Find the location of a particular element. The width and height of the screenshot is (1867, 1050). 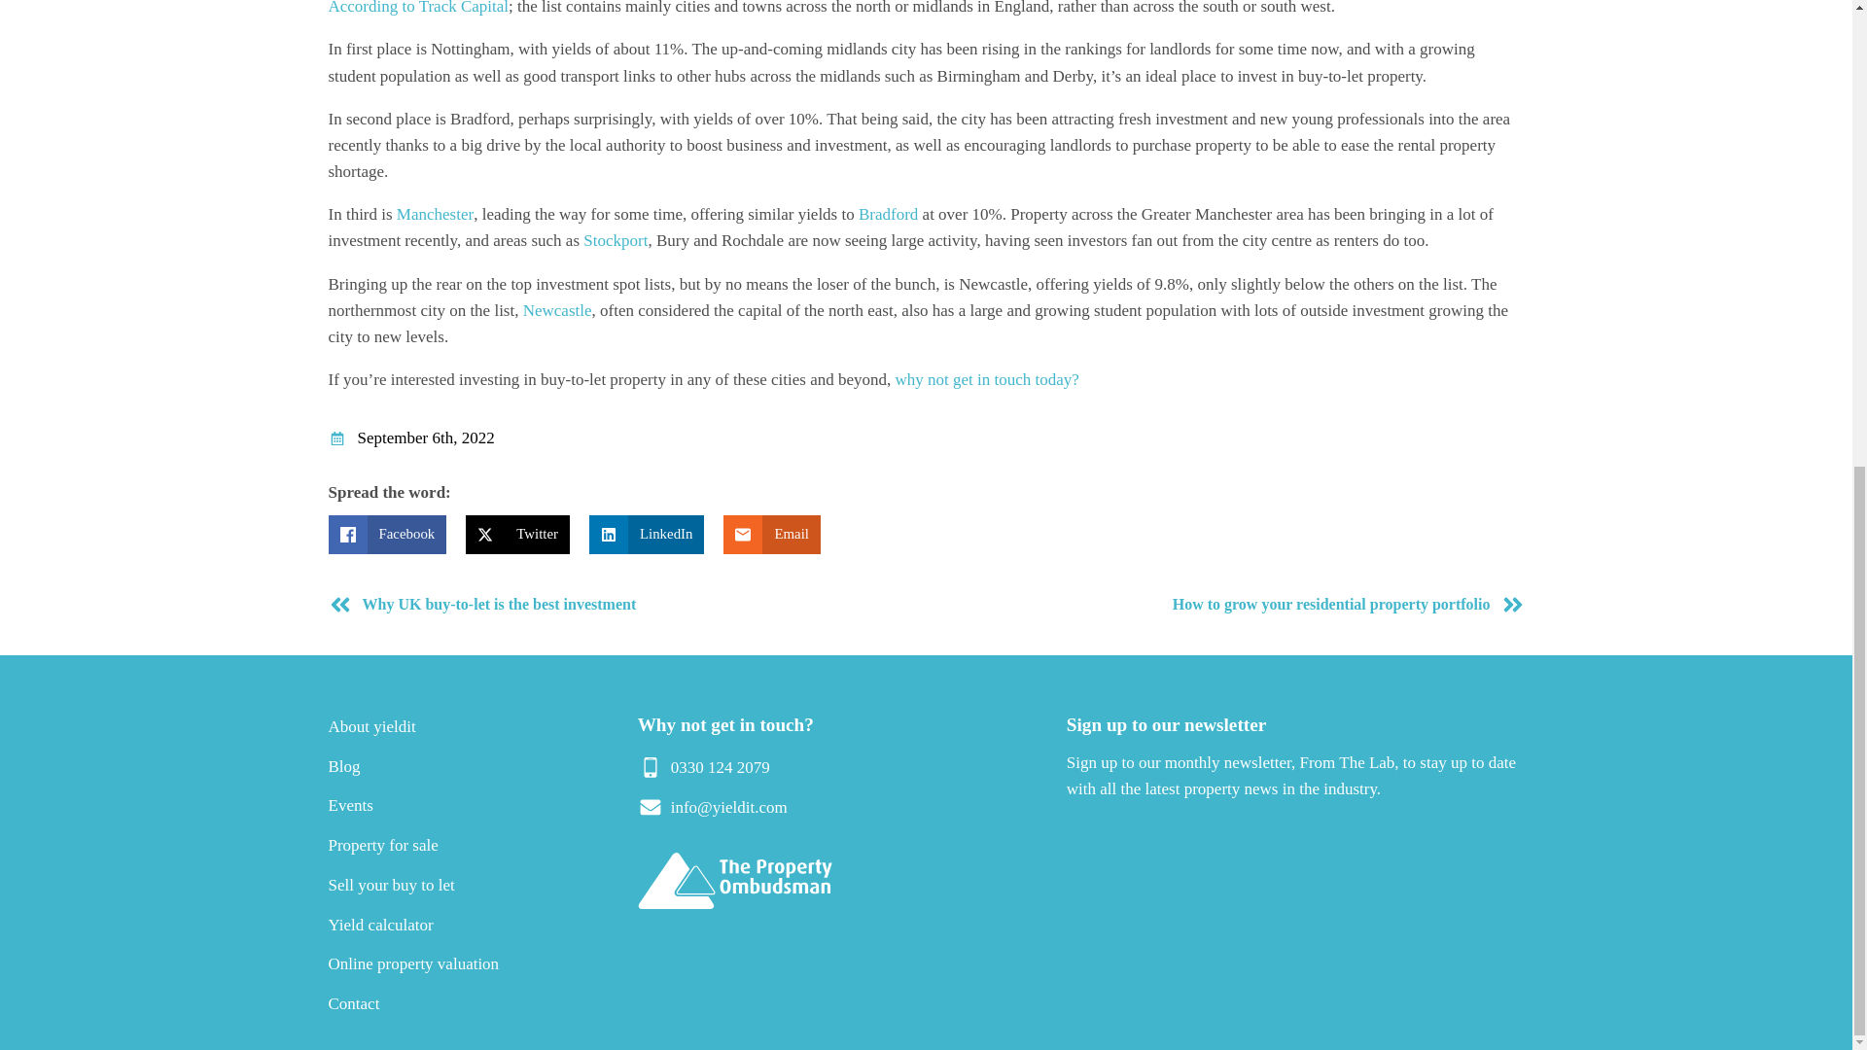

Yield calculator is located at coordinates (380, 925).